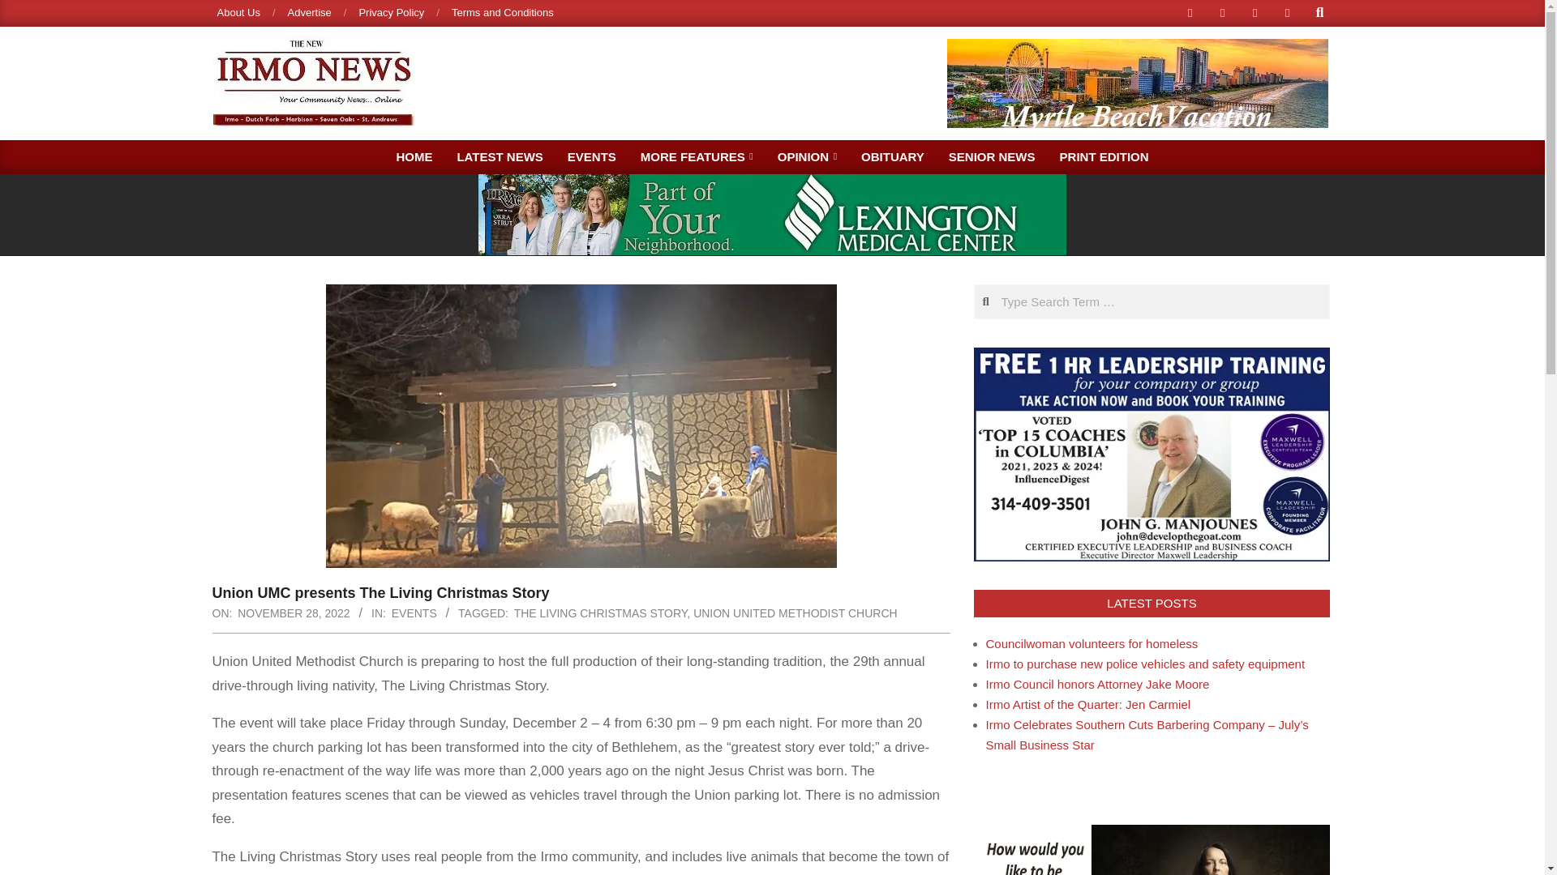 The width and height of the screenshot is (1557, 875). What do you see at coordinates (414, 612) in the screenshot?
I see `EVENTS` at bounding box center [414, 612].